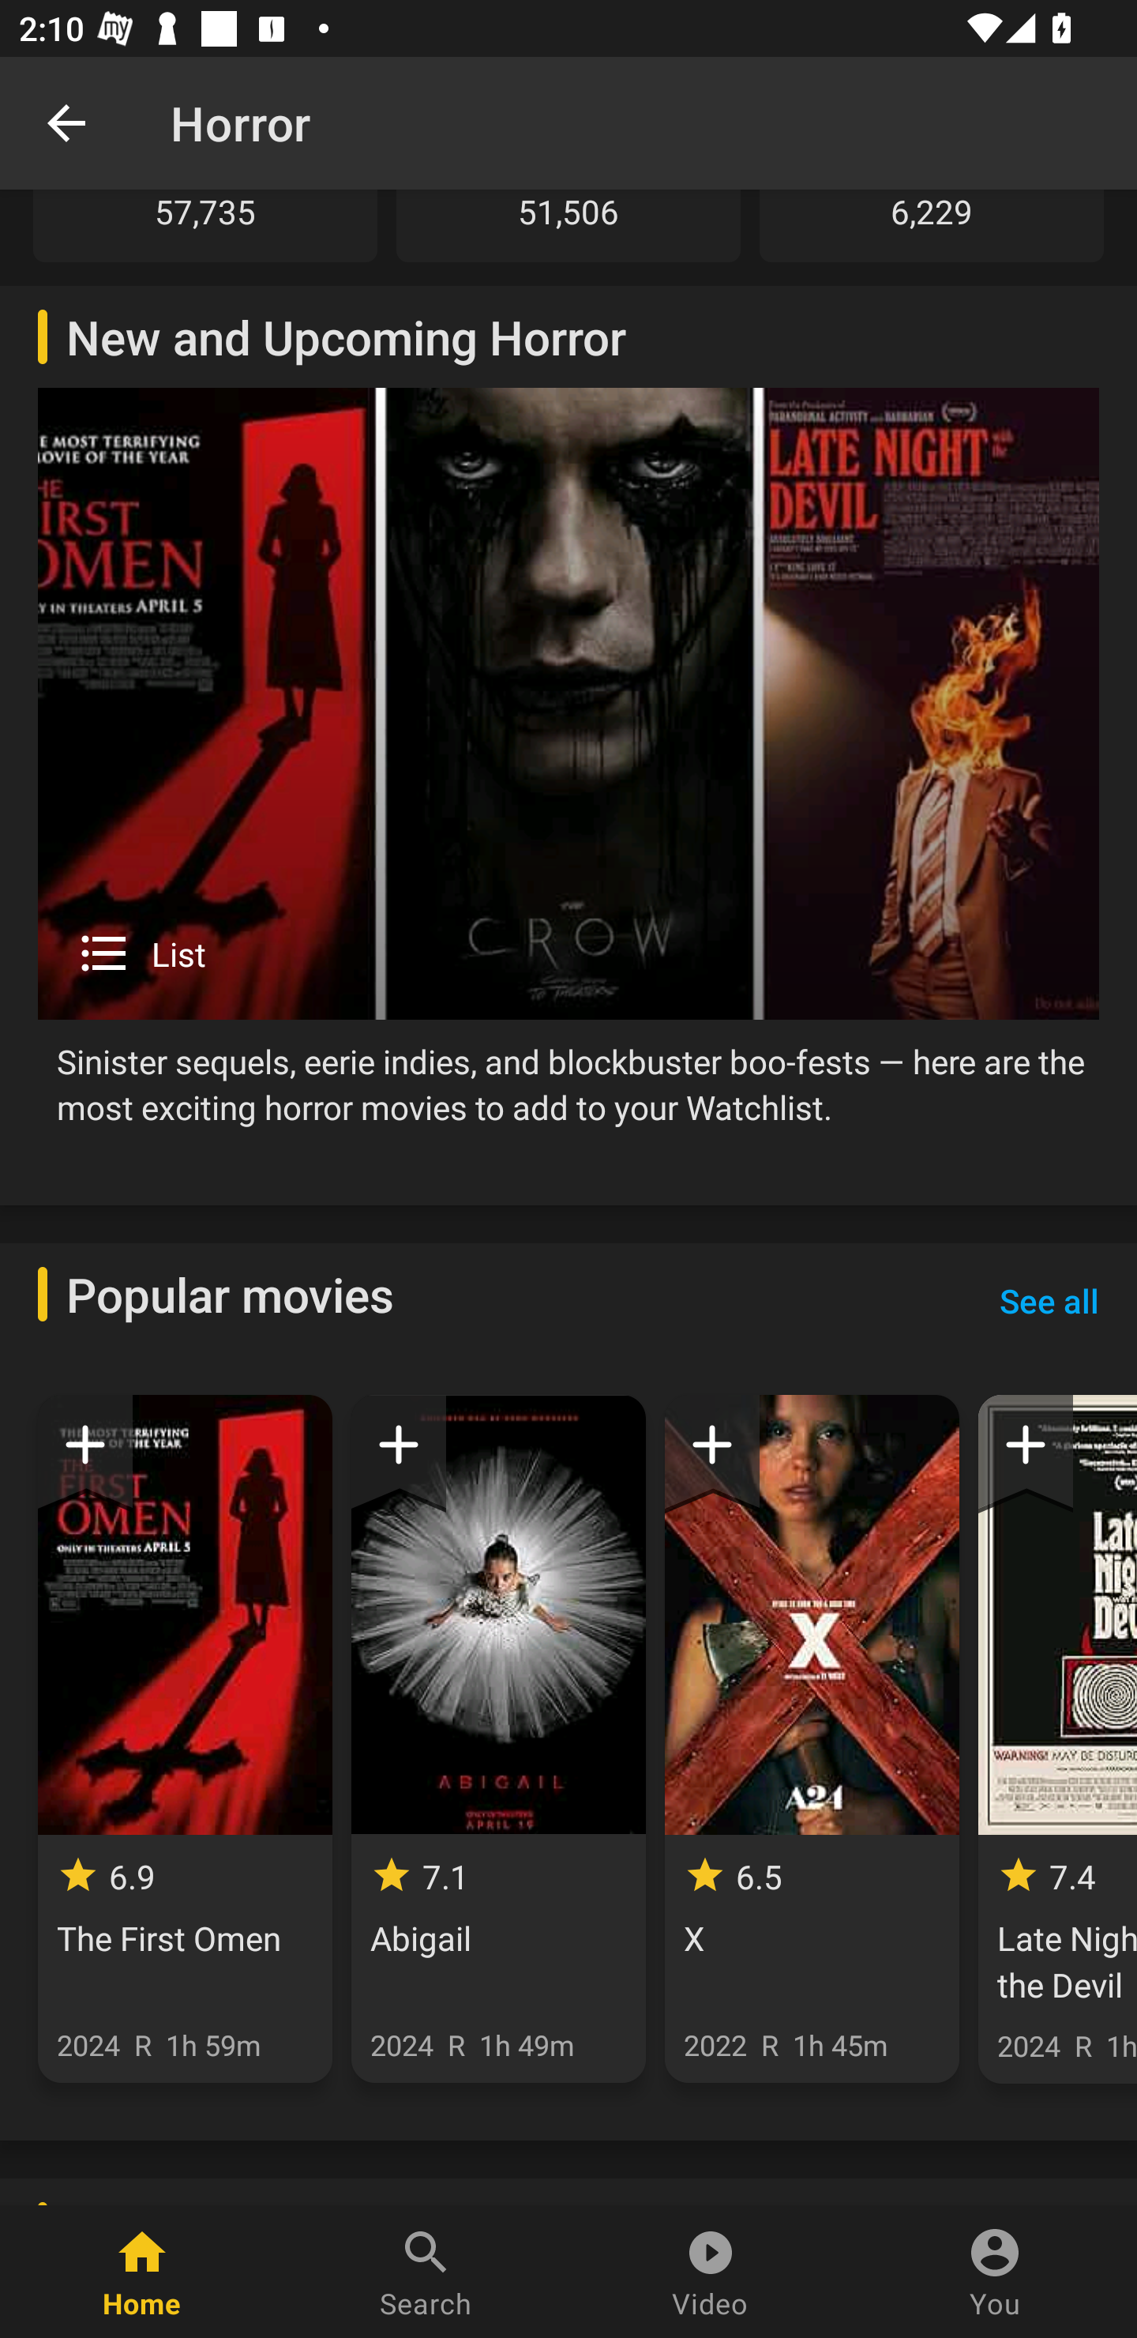 Image resolution: width=1137 pixels, height=2338 pixels. I want to click on See all See all Popular movies, so click(1049, 1300).